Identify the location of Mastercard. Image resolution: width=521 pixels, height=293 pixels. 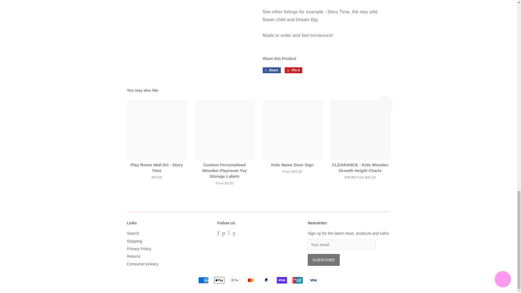
(250, 280).